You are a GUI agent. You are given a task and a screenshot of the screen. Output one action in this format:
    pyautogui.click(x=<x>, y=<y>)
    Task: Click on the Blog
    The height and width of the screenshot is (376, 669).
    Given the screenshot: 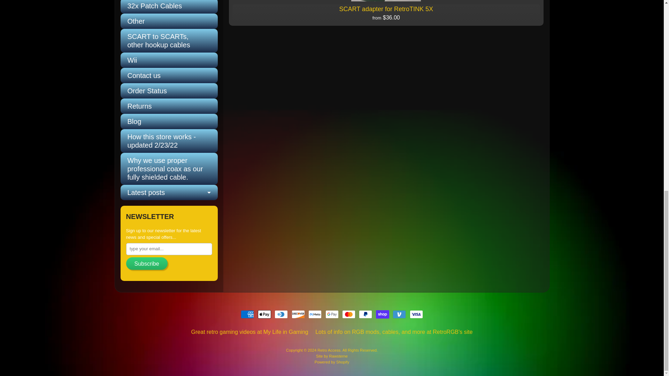 What is the action you would take?
    pyautogui.click(x=169, y=122)
    